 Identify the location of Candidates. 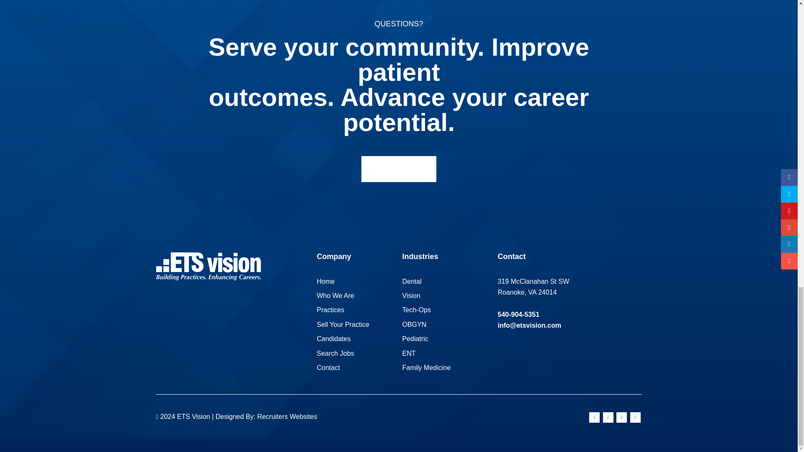
(333, 339).